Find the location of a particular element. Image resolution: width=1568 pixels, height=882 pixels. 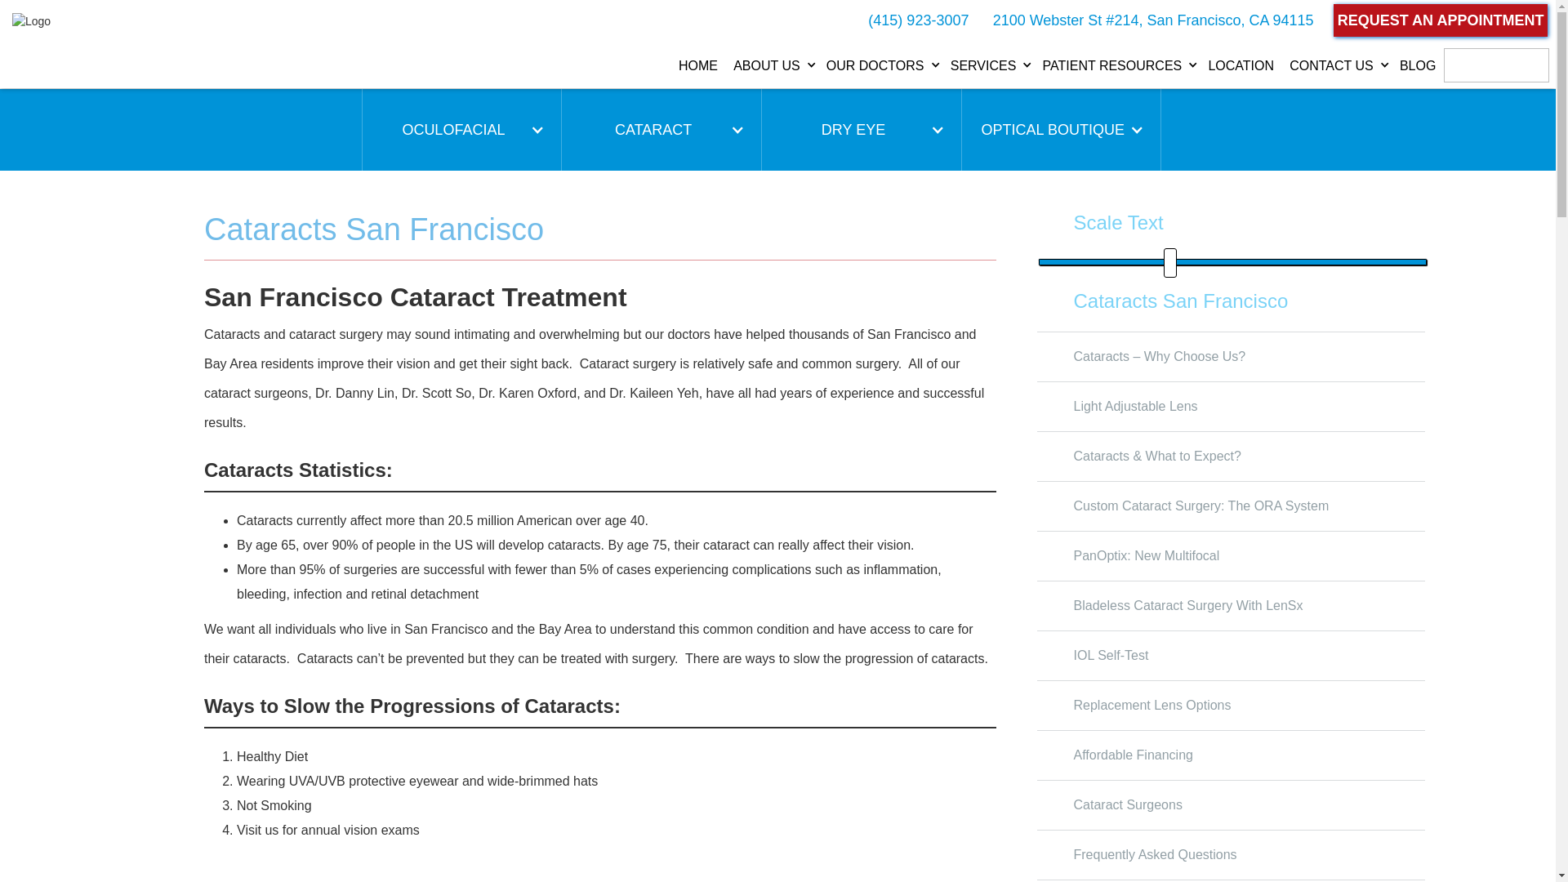

About Us is located at coordinates (772, 67).